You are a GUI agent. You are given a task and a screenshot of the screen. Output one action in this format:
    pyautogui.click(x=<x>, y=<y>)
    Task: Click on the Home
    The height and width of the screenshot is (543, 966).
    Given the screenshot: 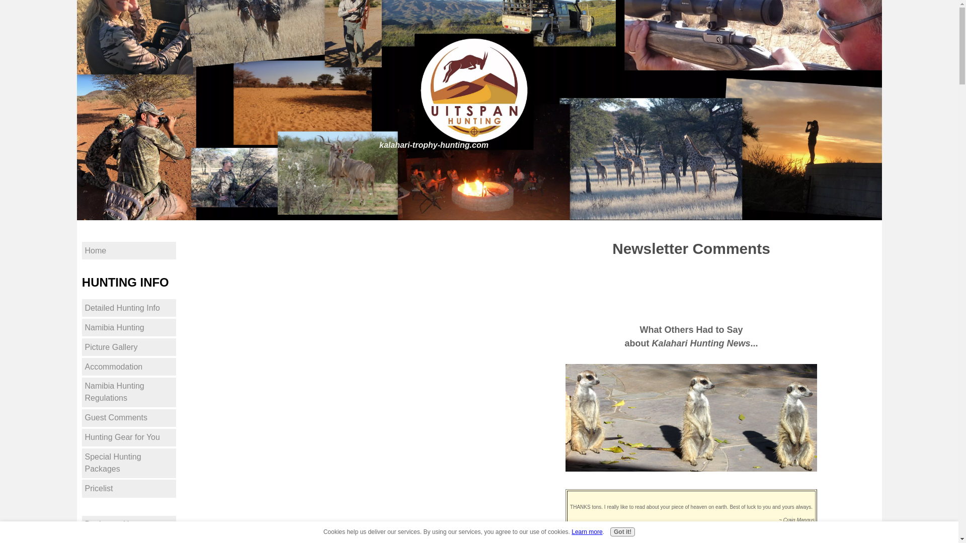 What is the action you would take?
    pyautogui.click(x=129, y=250)
    